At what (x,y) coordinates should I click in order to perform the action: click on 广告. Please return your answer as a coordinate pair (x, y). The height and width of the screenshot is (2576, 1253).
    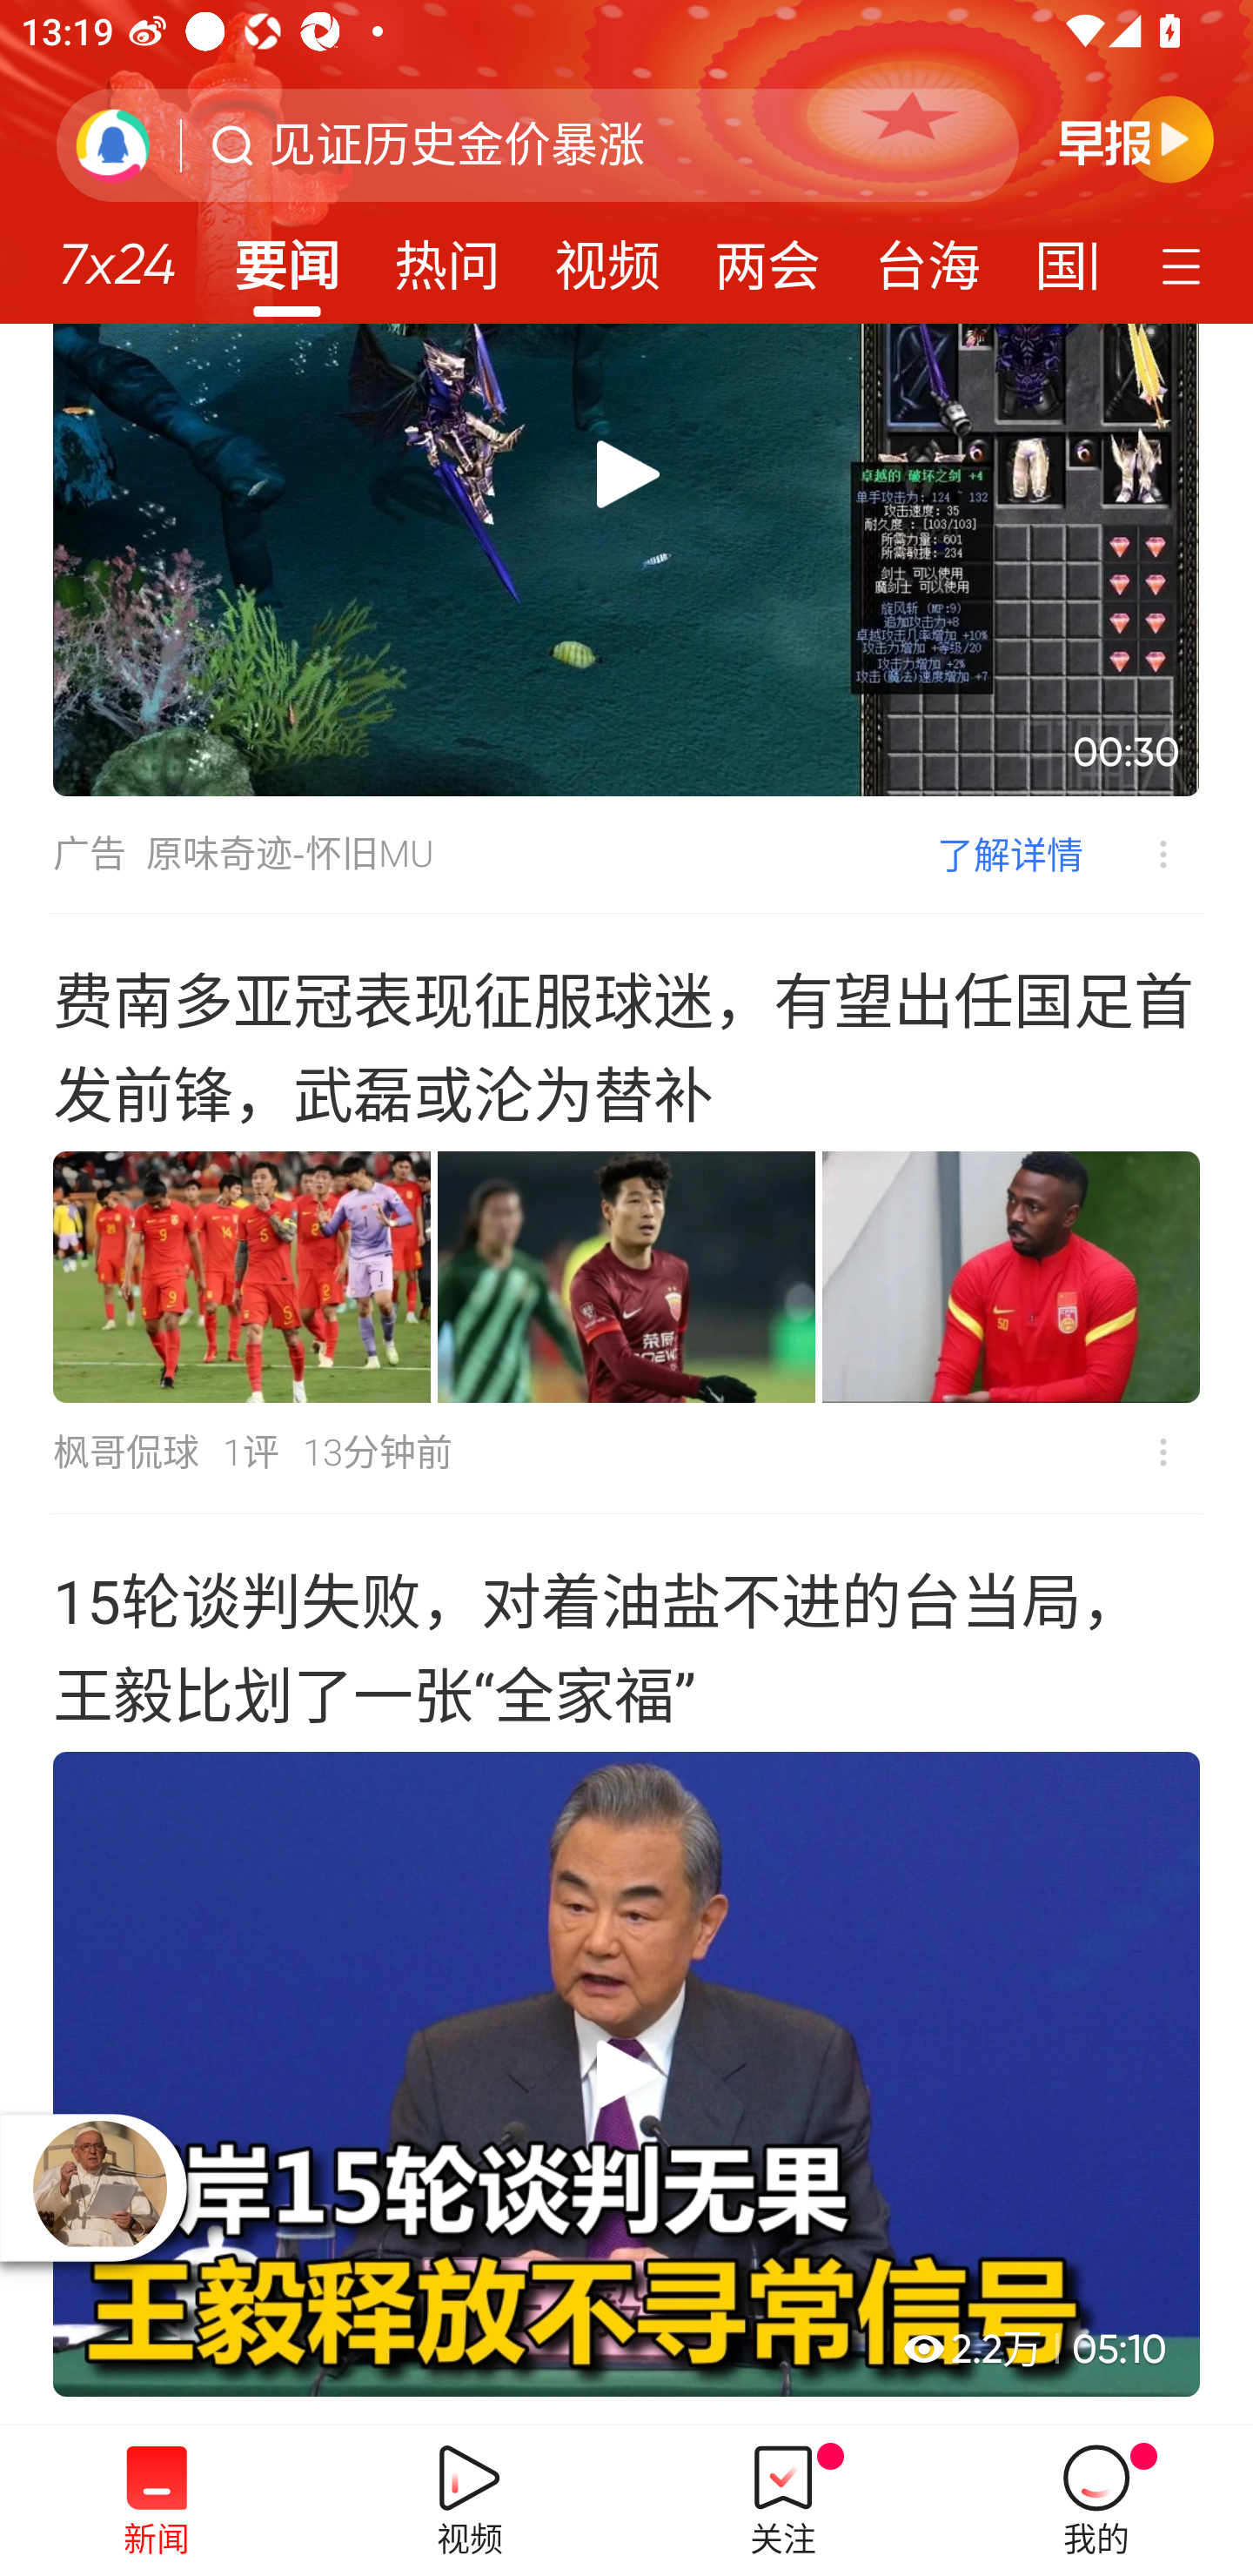
    Looking at the image, I should click on (89, 854).